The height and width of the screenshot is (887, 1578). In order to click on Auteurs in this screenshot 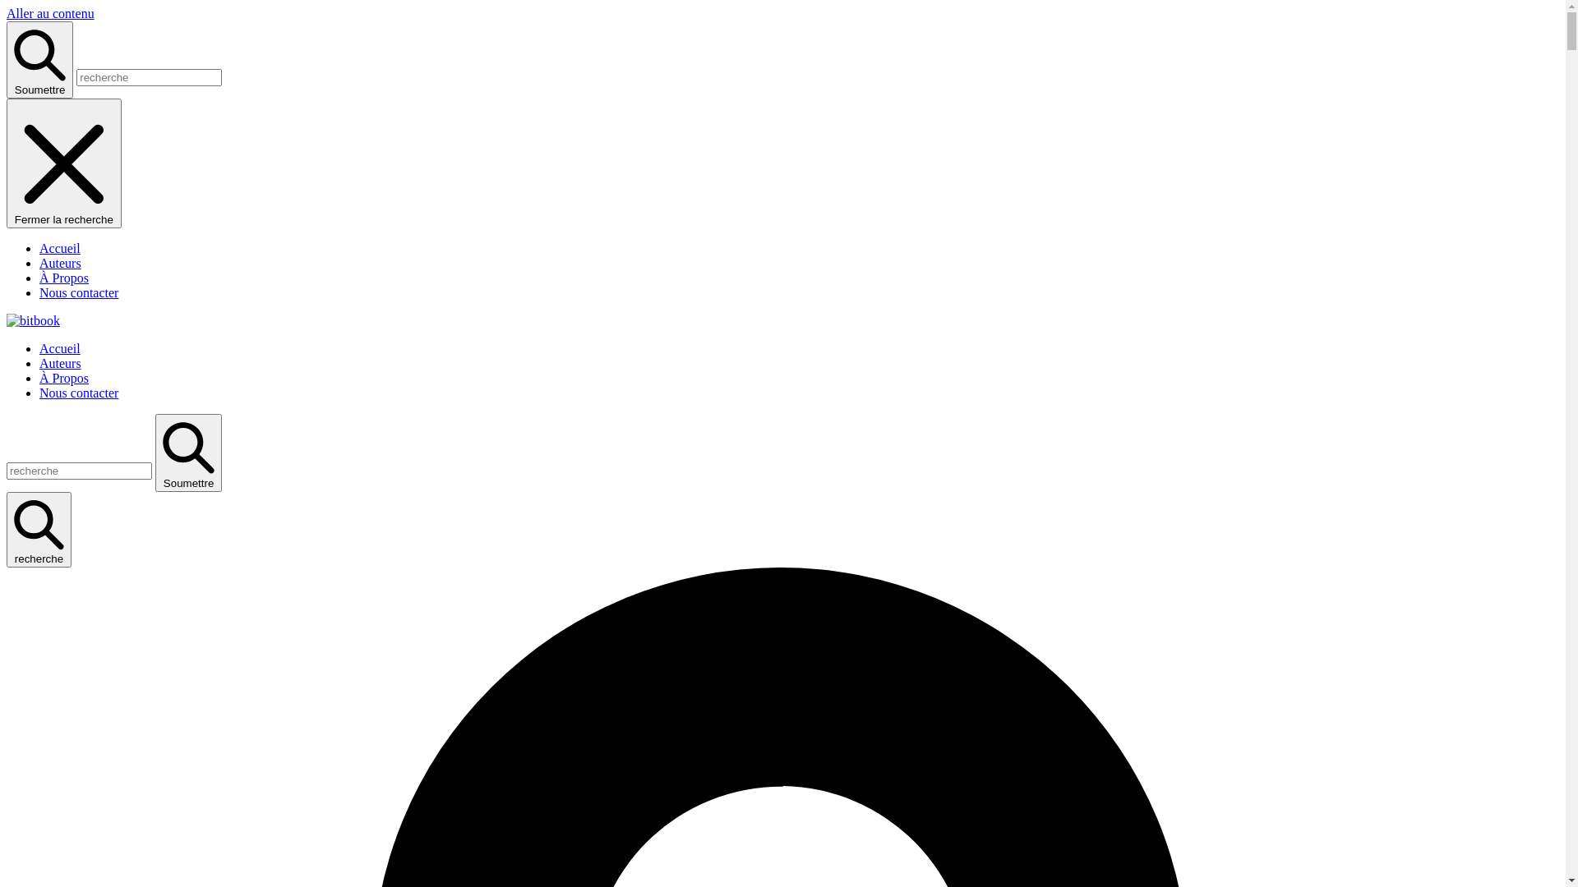, I will do `click(61, 363)`.